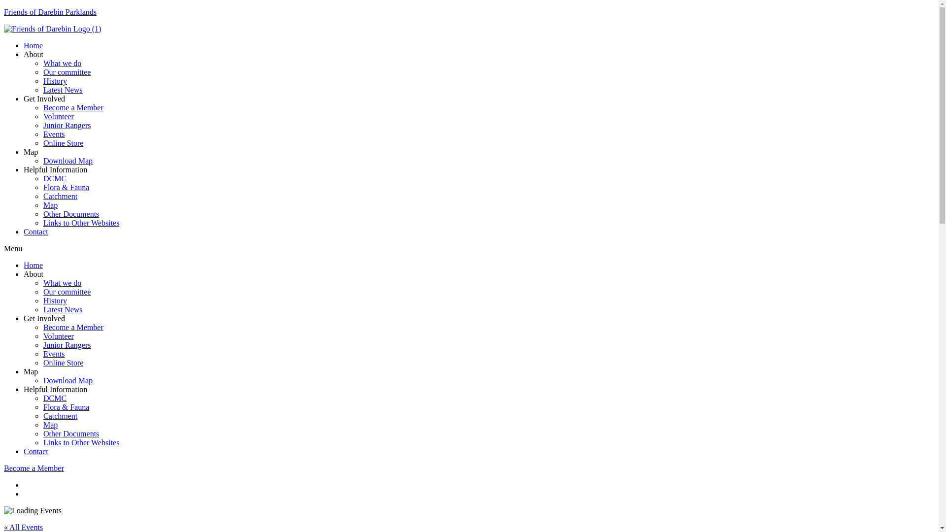  What do you see at coordinates (55, 389) in the screenshot?
I see `Helpful Information` at bounding box center [55, 389].